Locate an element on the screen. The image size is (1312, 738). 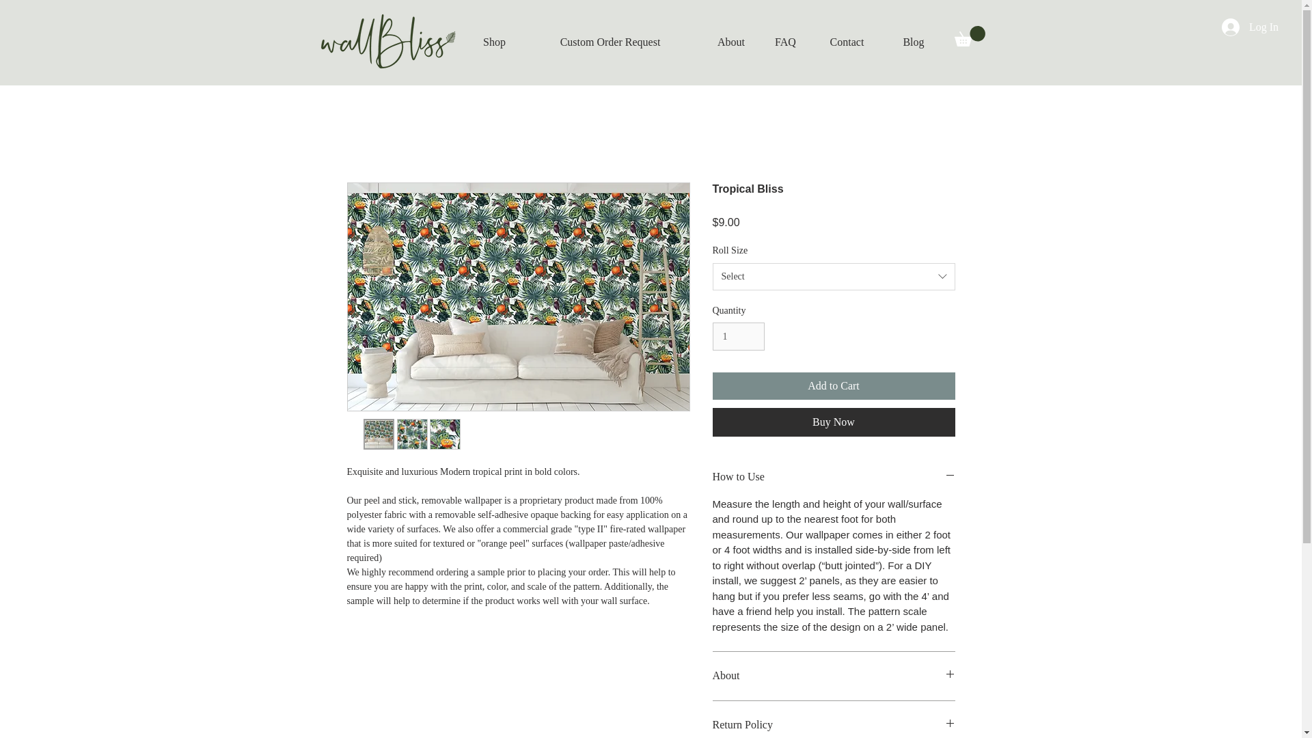
Buy Now is located at coordinates (834, 422).